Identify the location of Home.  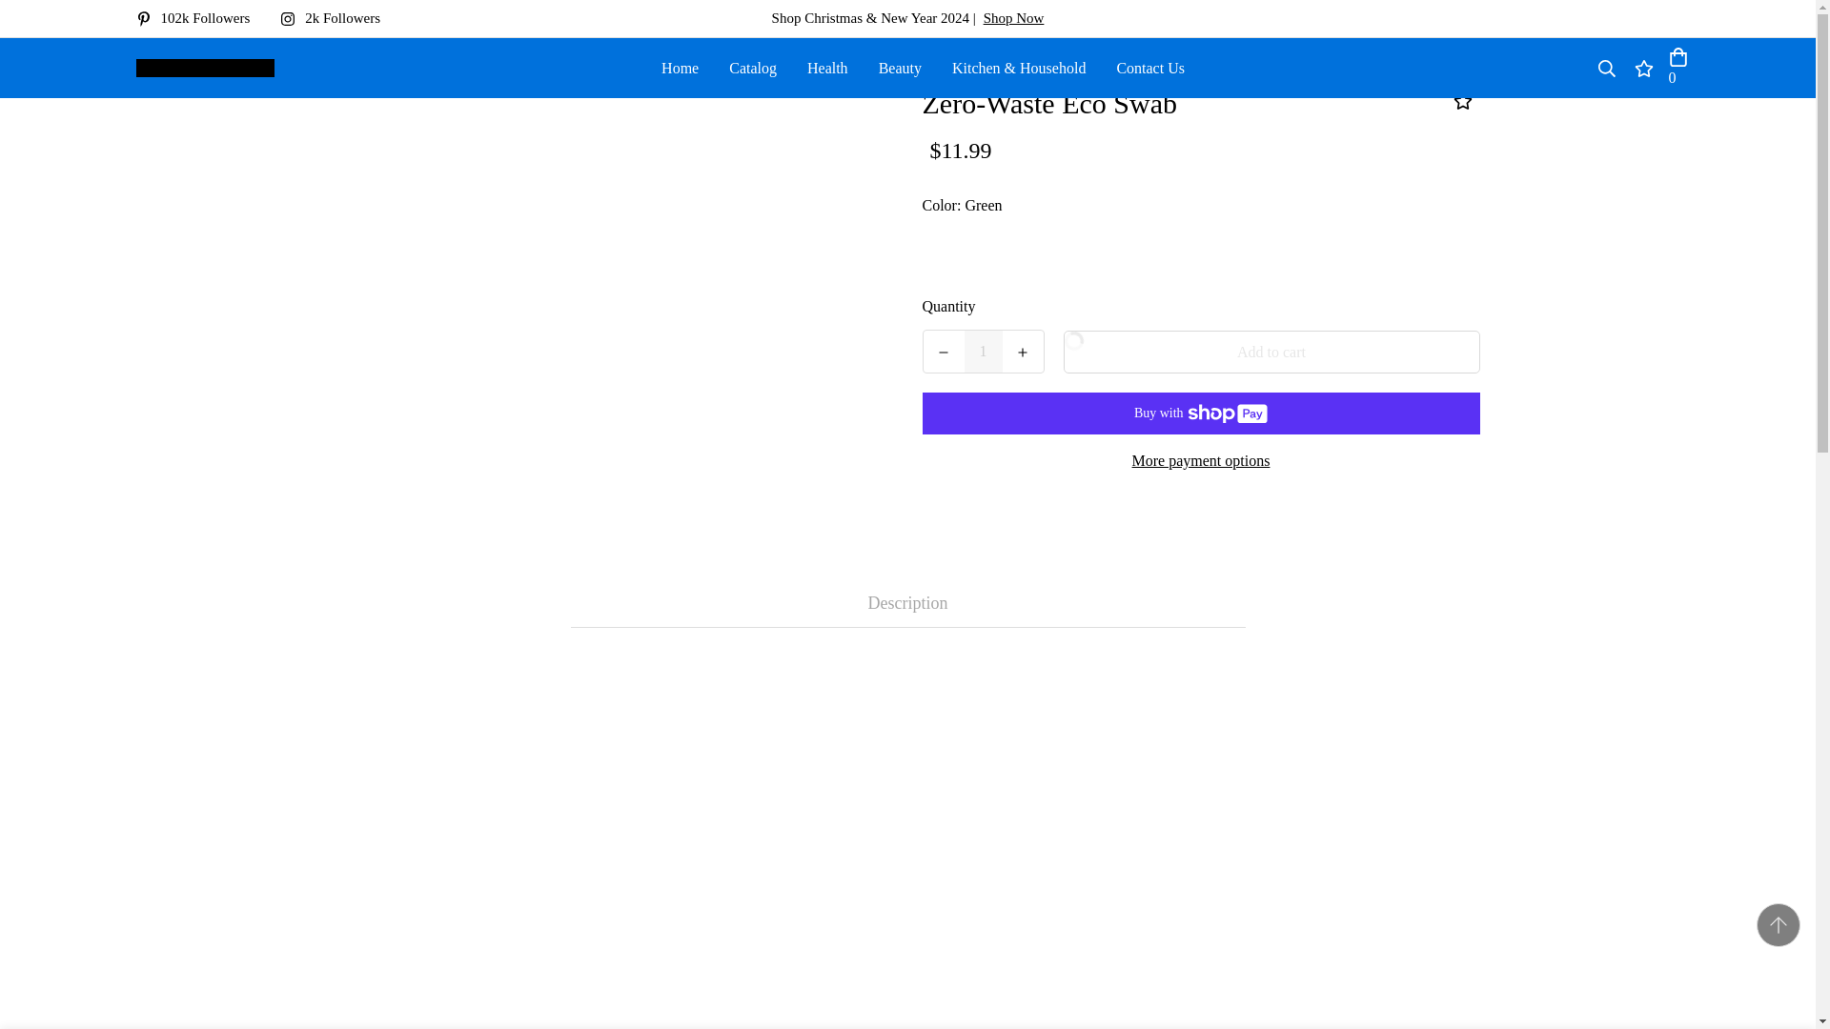
(679, 67).